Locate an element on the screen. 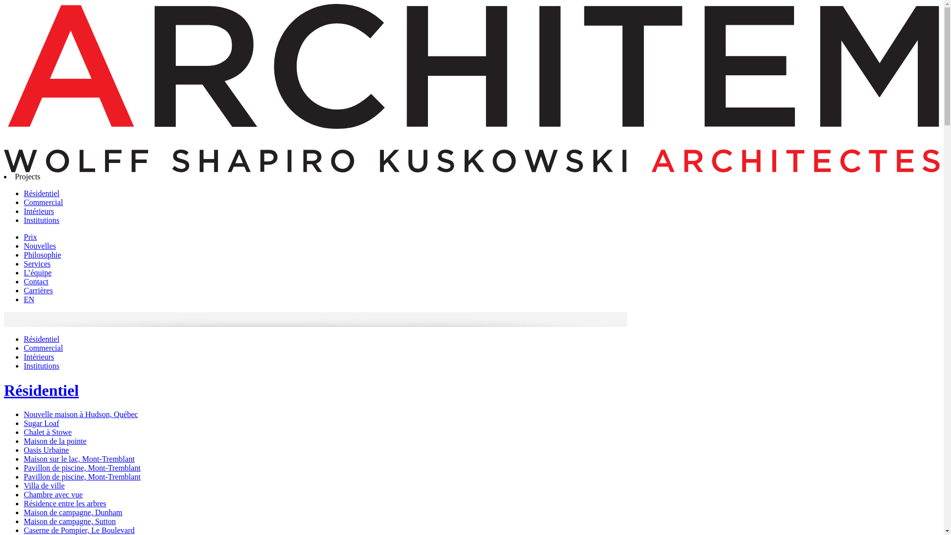 The width and height of the screenshot is (951, 535). Sugar Loaf is located at coordinates (42, 423).